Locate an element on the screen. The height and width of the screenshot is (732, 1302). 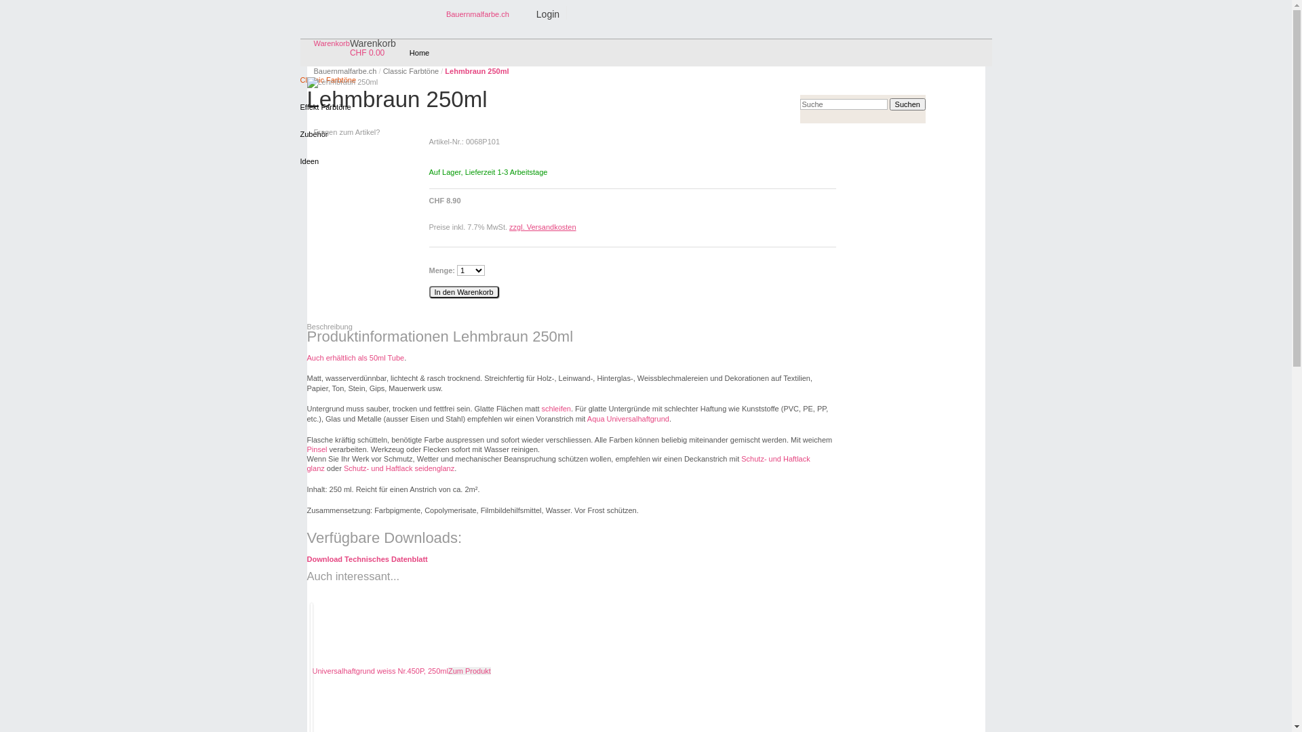
Lehmbraun 250ml is located at coordinates (477, 71).